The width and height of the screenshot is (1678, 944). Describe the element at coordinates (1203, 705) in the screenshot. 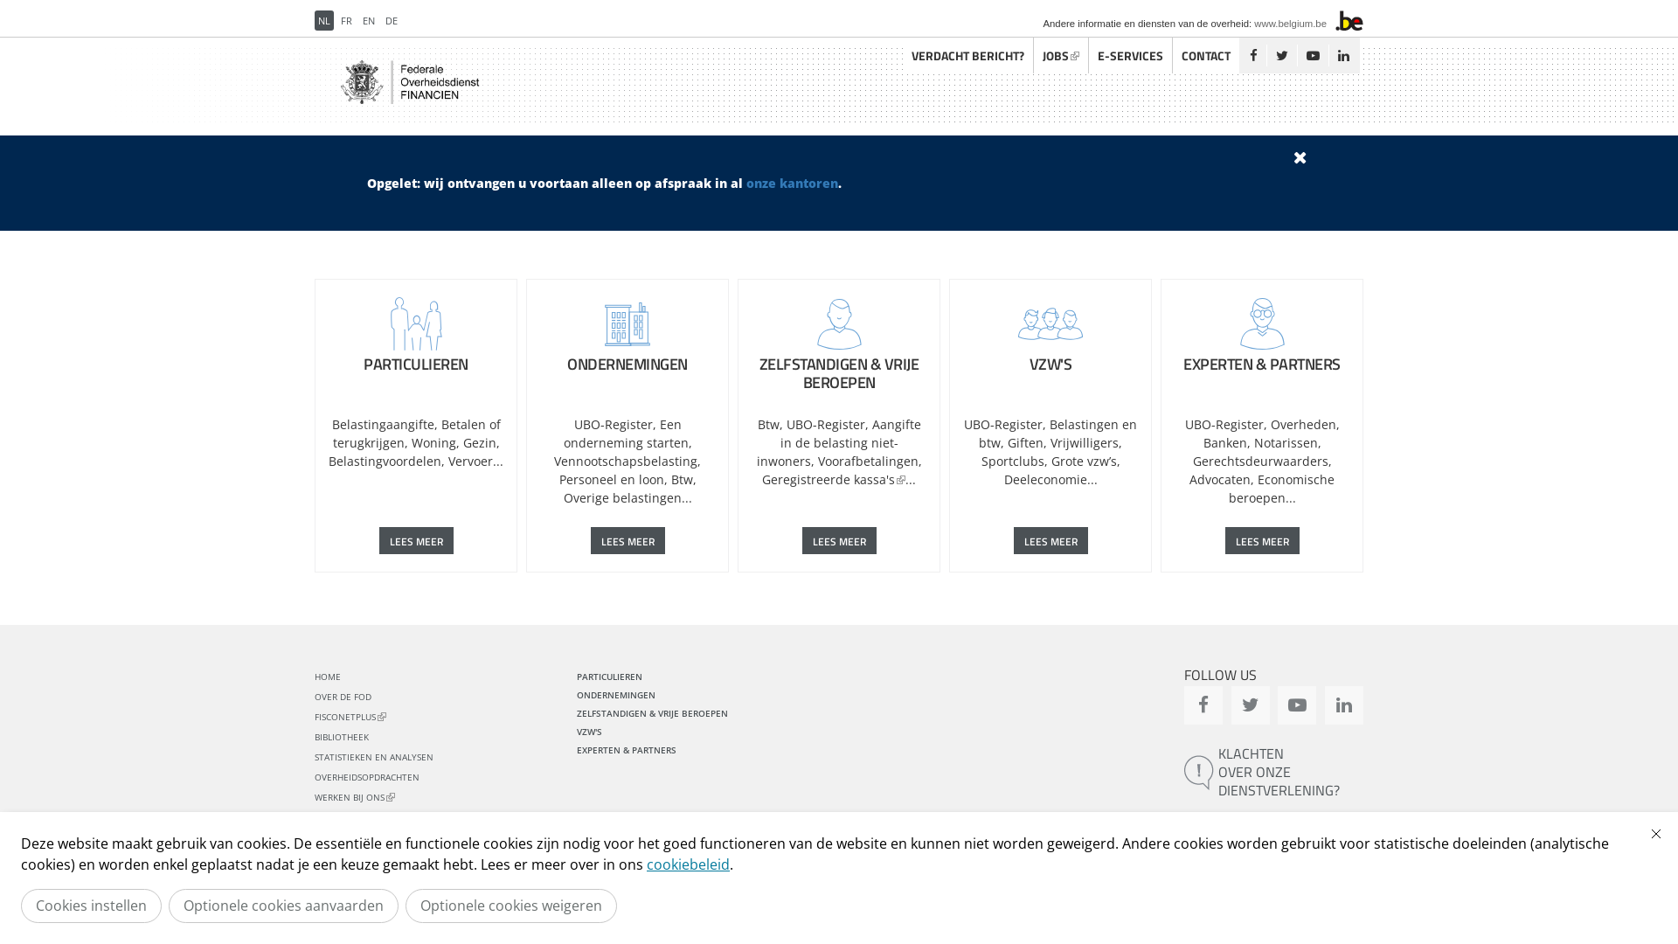

I see `FACEBOOK` at that location.